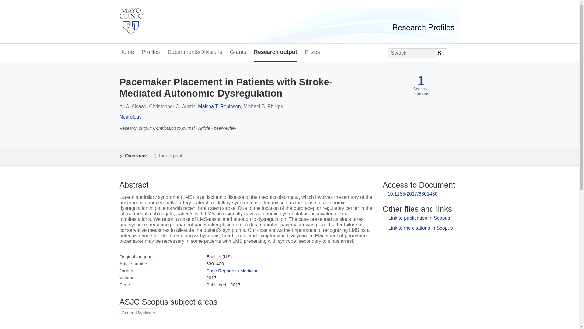 The height and width of the screenshot is (329, 584). Describe the element at coordinates (130, 117) in the screenshot. I see `Neurology` at that location.